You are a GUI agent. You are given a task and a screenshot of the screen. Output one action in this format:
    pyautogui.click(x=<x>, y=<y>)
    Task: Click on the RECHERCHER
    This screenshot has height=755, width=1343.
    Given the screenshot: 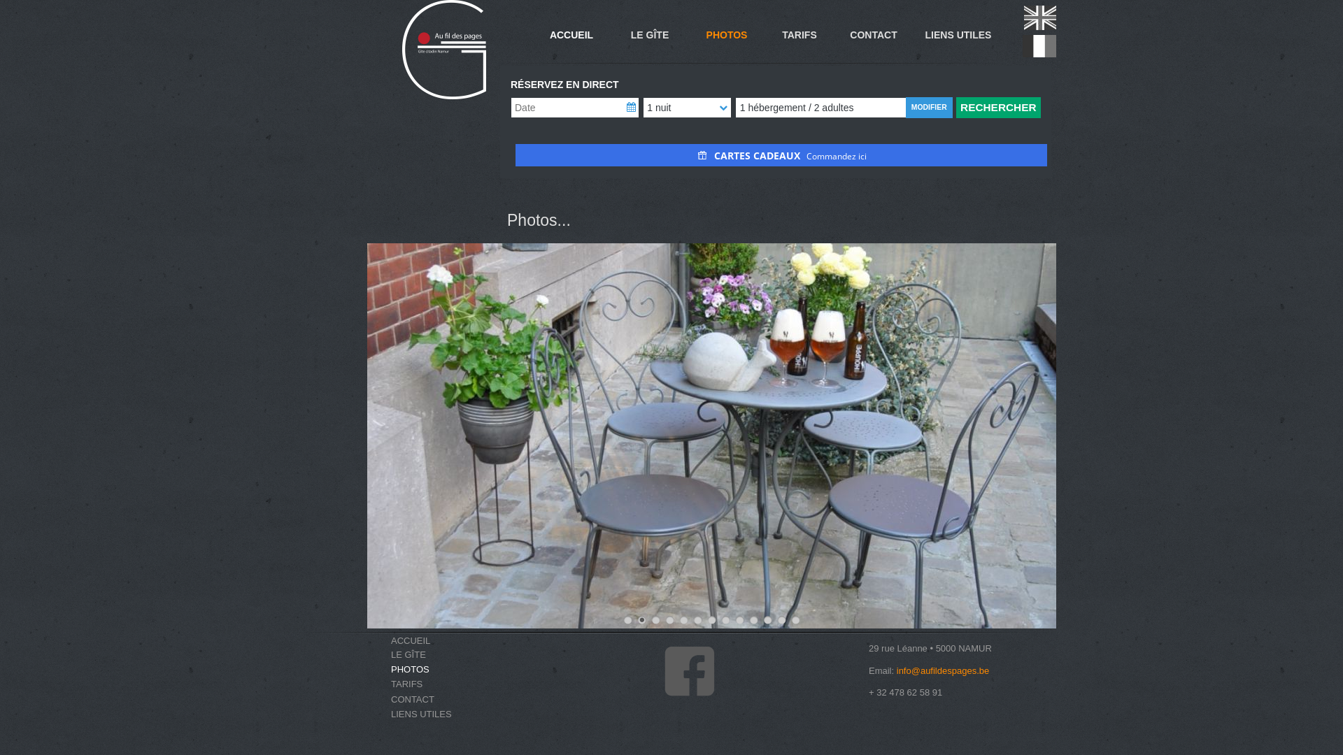 What is the action you would take?
    pyautogui.click(x=999, y=108)
    